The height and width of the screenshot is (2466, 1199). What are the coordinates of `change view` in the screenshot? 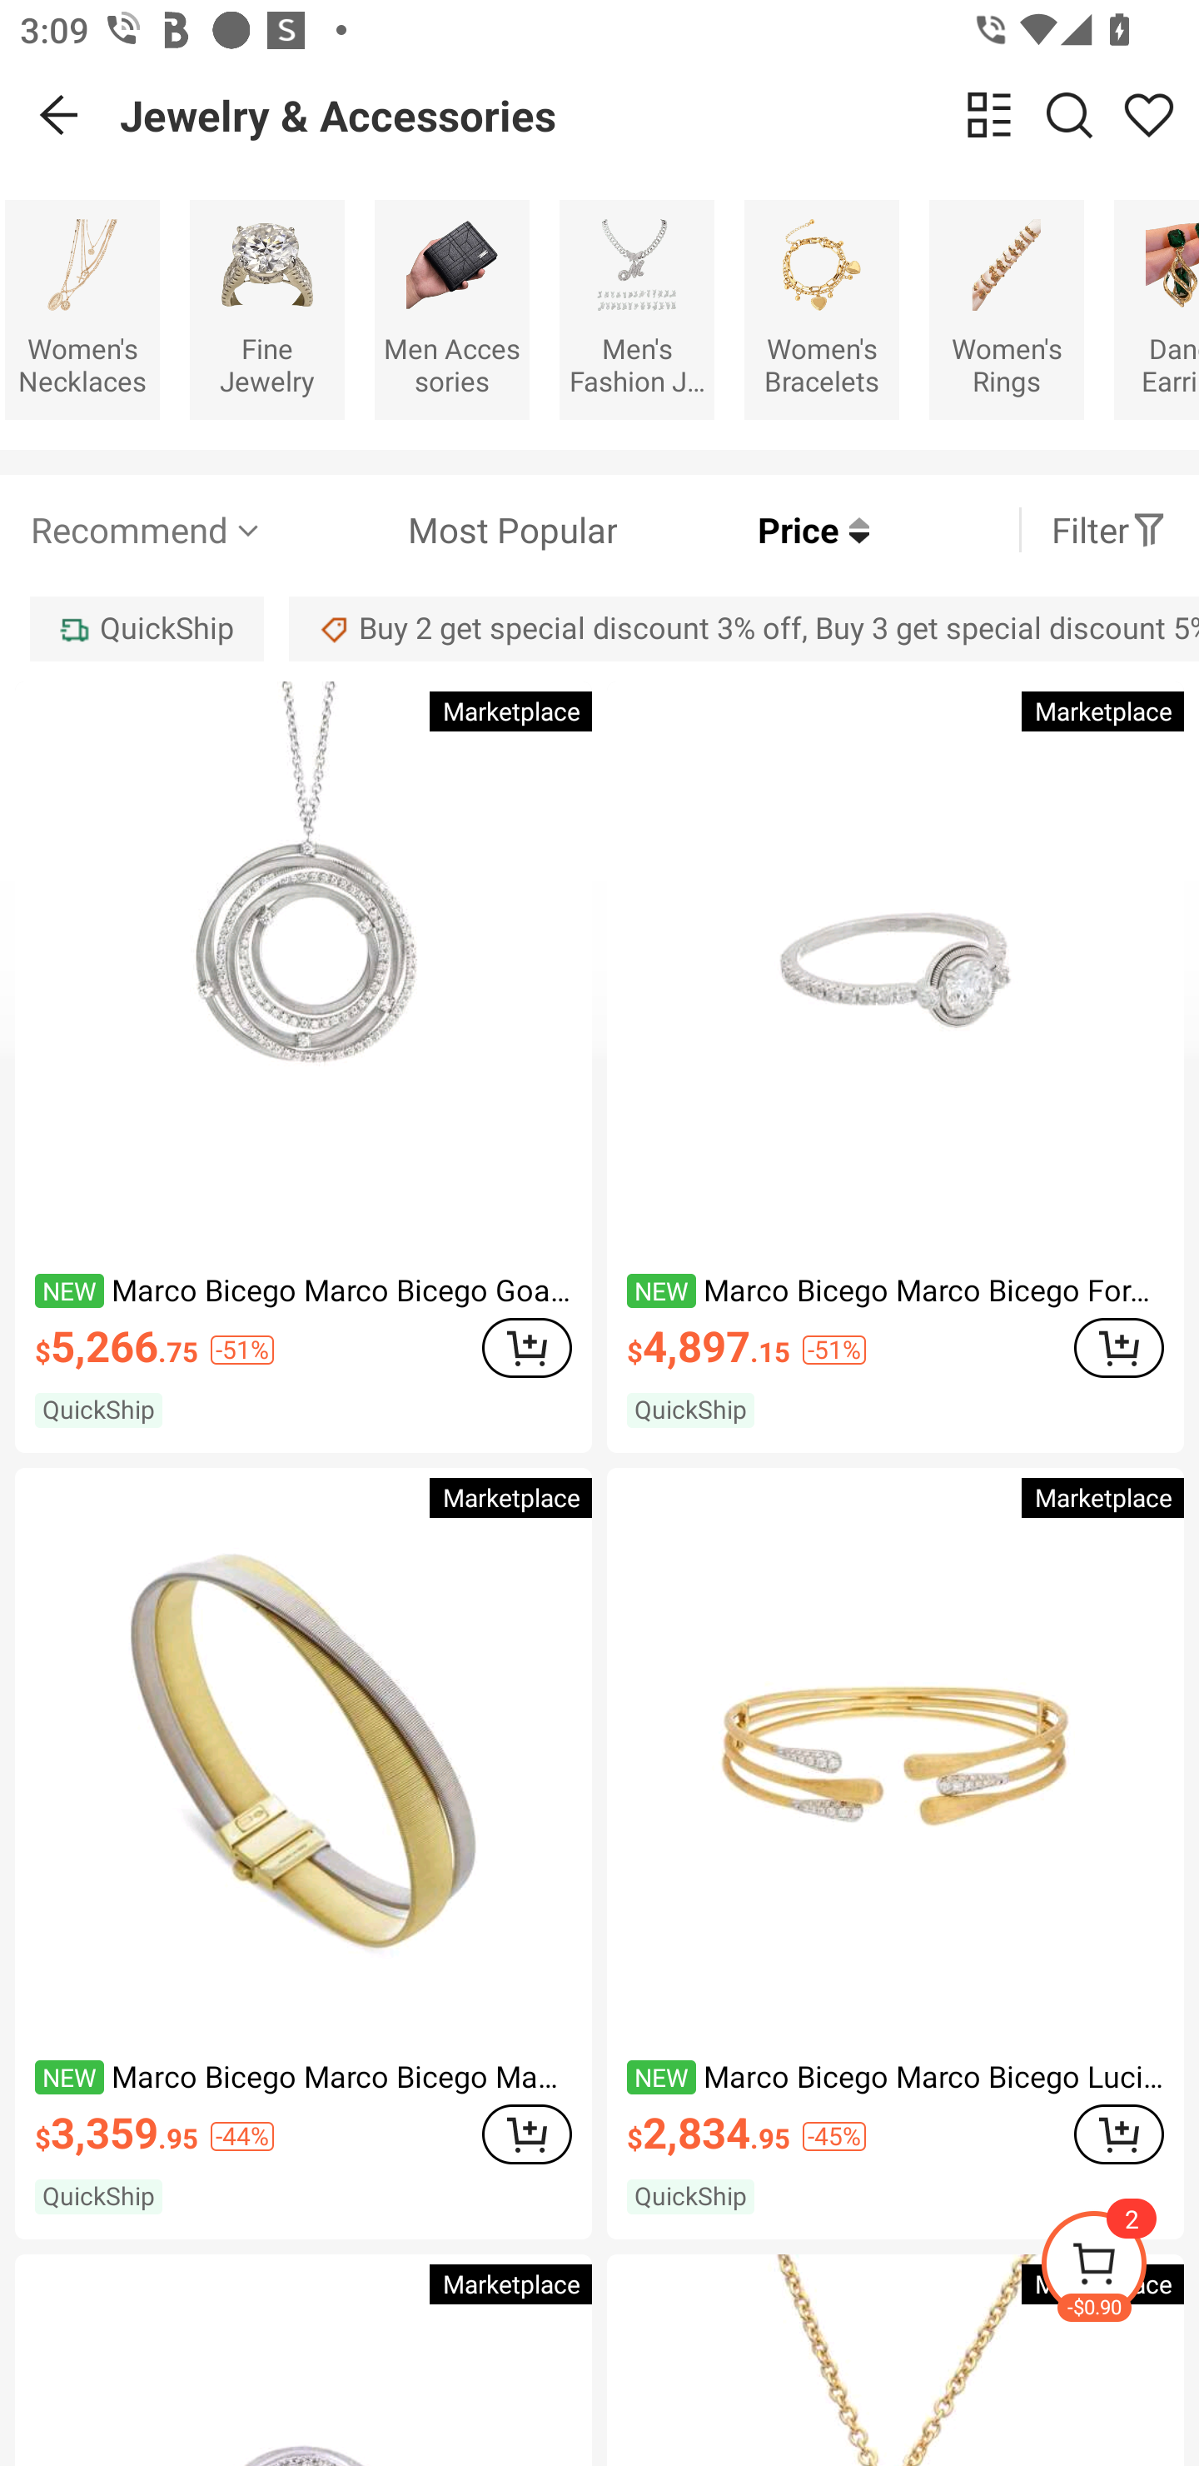 It's located at (989, 114).